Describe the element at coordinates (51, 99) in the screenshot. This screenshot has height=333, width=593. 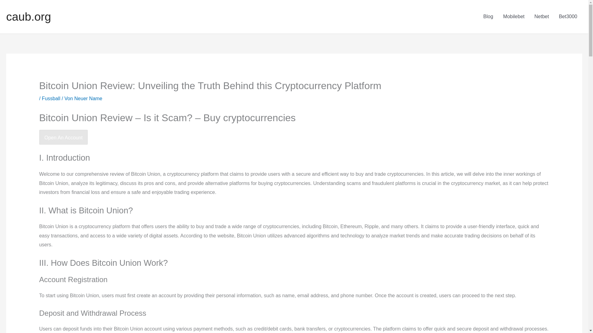
I see `Fussball` at that location.